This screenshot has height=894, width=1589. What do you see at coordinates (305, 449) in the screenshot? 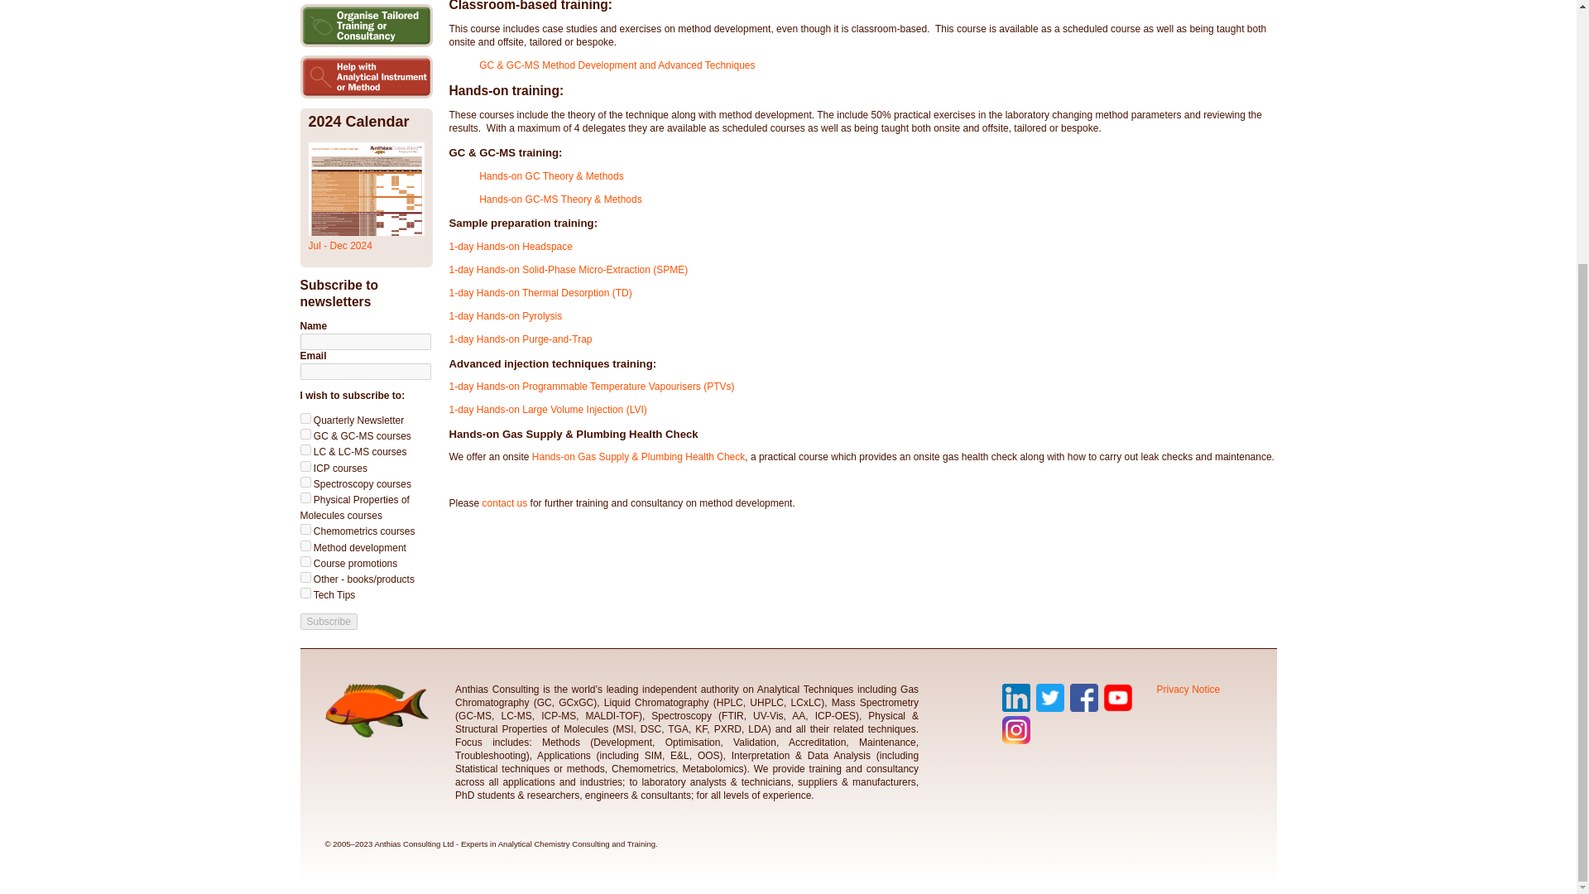
I see `931318` at bounding box center [305, 449].